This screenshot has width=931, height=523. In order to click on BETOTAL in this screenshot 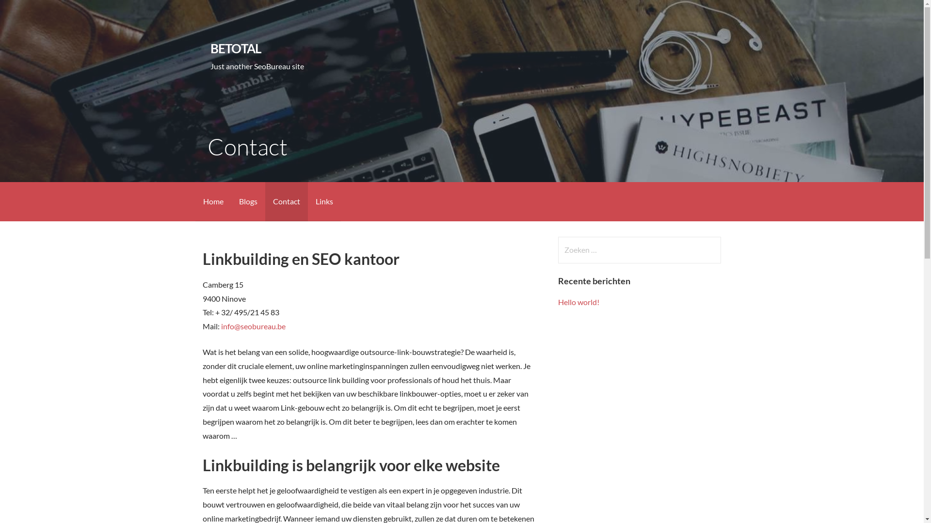, I will do `click(236, 48)`.